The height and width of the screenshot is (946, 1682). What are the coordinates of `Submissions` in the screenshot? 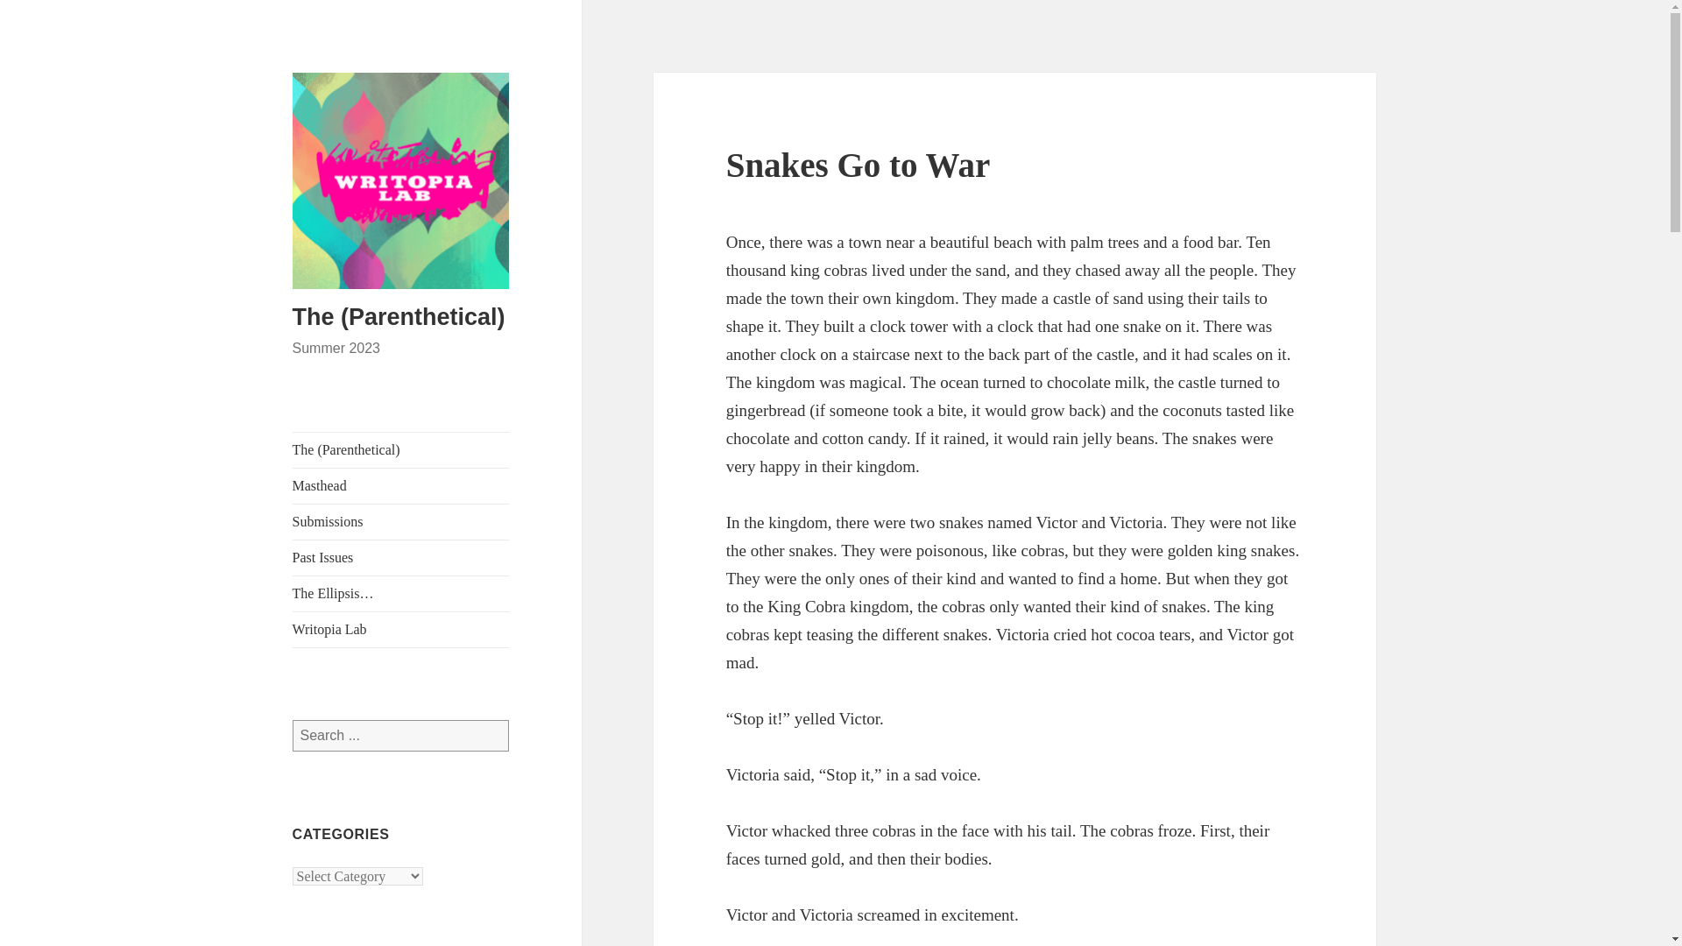 It's located at (401, 521).